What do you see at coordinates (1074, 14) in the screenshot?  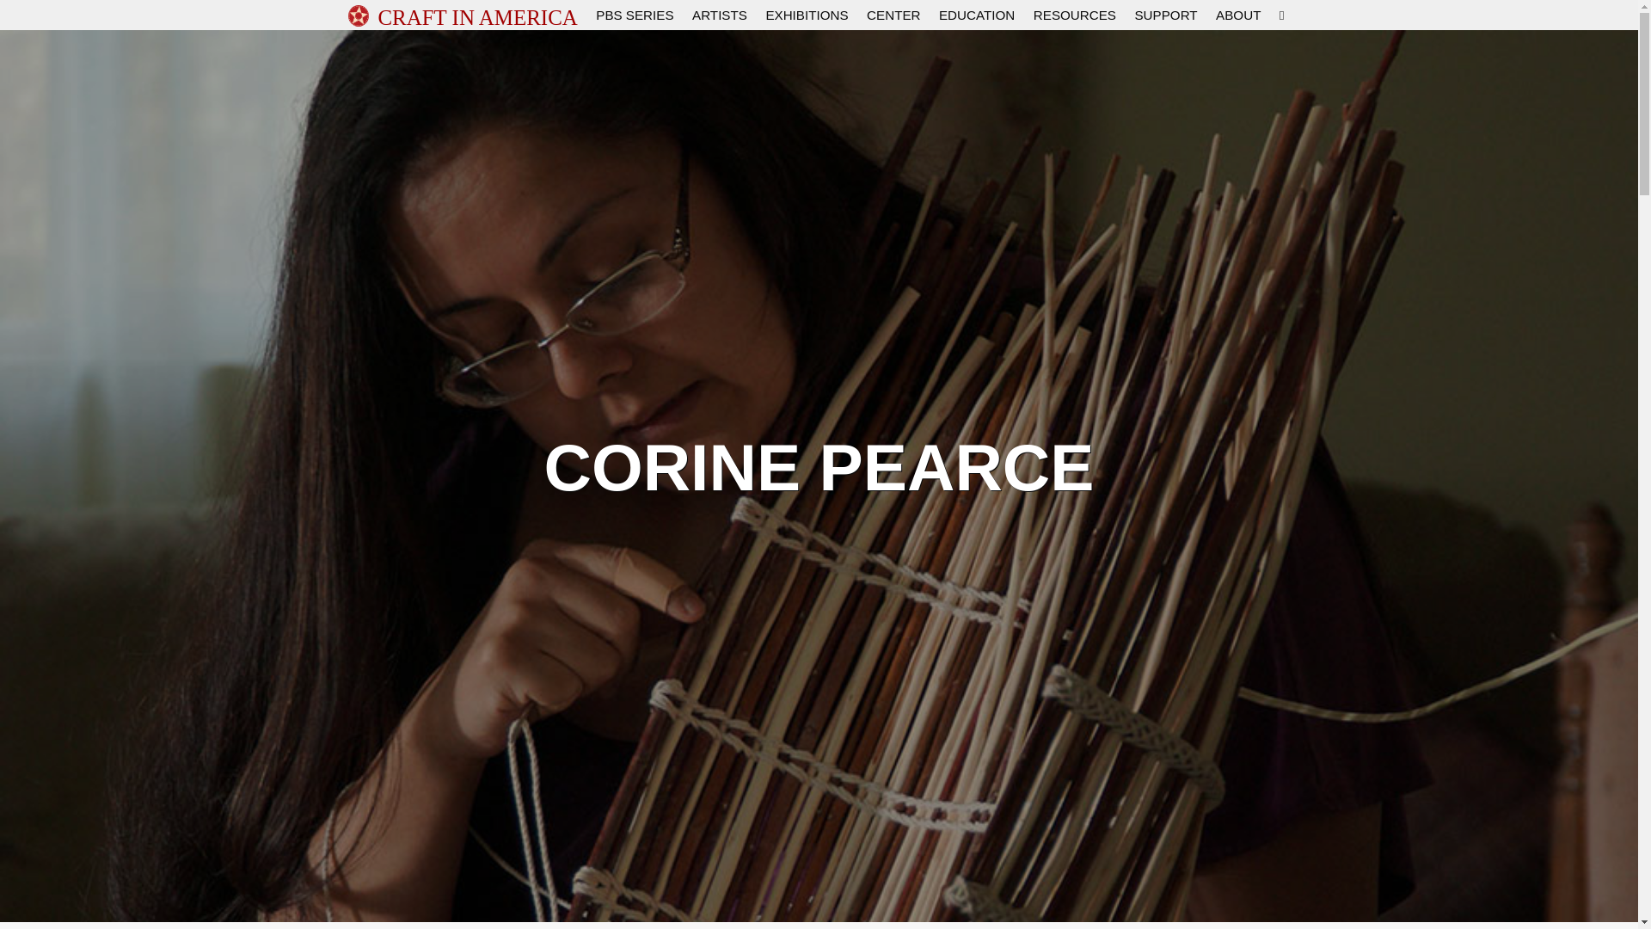 I see `RESOURCES` at bounding box center [1074, 14].